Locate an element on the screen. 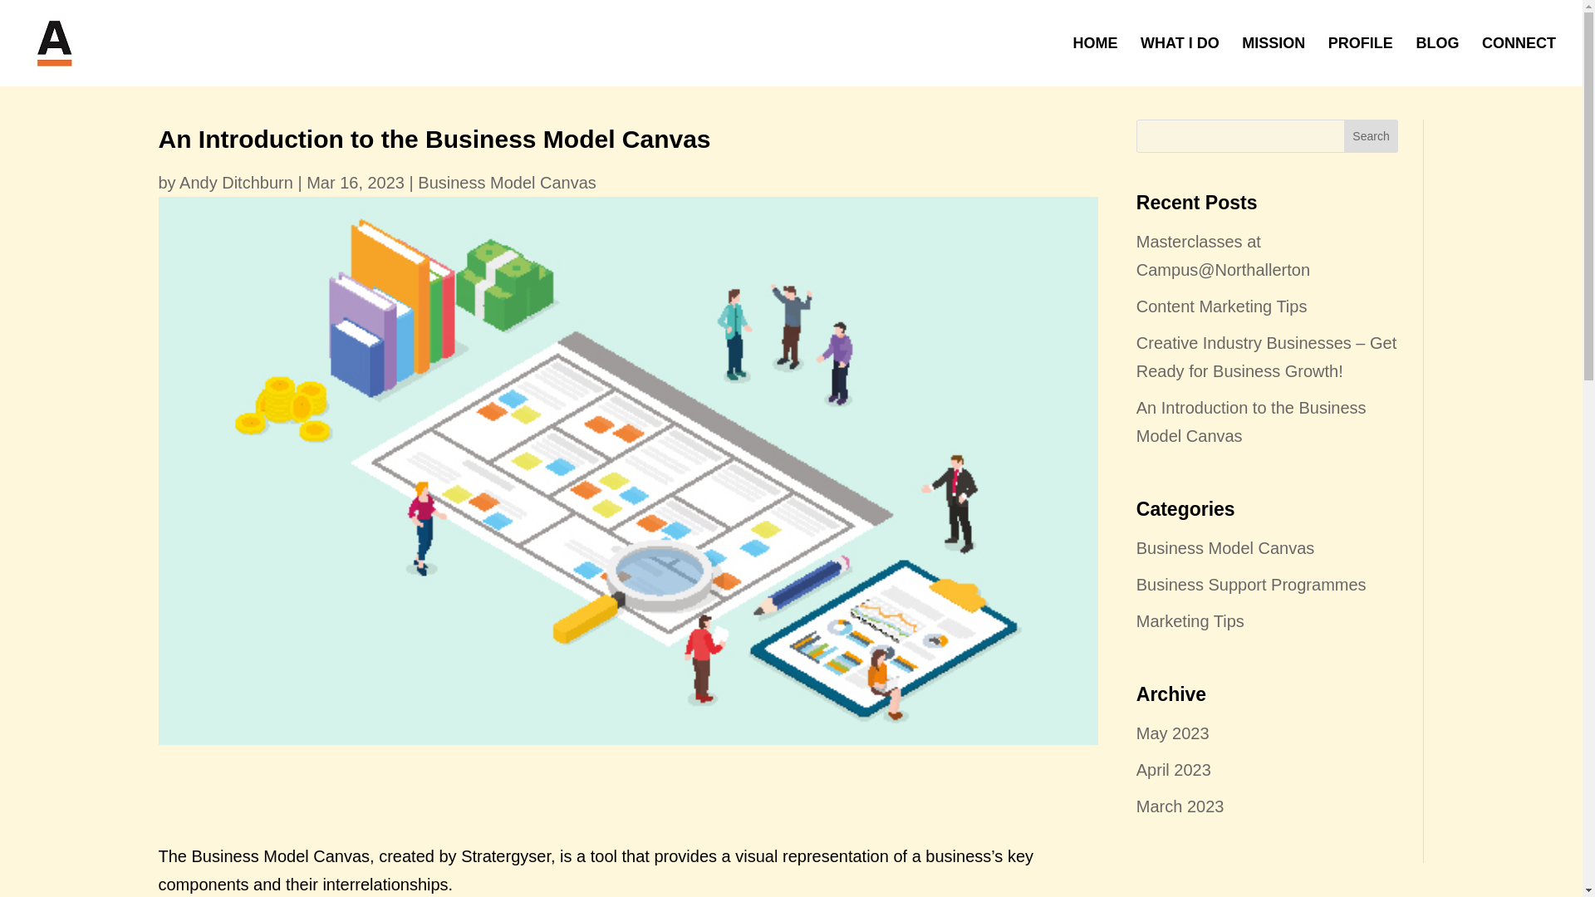 This screenshot has height=897, width=1595. March 2023 is located at coordinates (1180, 806).